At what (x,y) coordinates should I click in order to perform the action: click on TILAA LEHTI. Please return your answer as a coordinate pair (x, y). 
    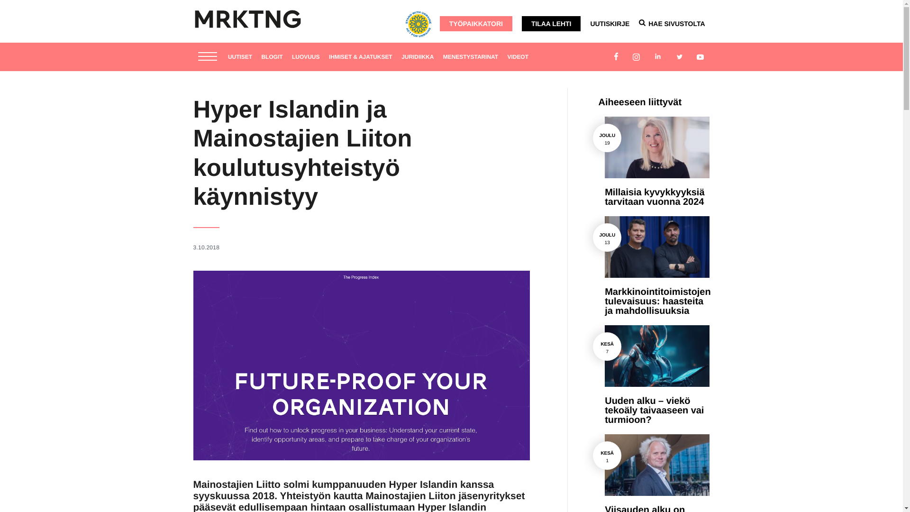
    Looking at the image, I should click on (551, 23).